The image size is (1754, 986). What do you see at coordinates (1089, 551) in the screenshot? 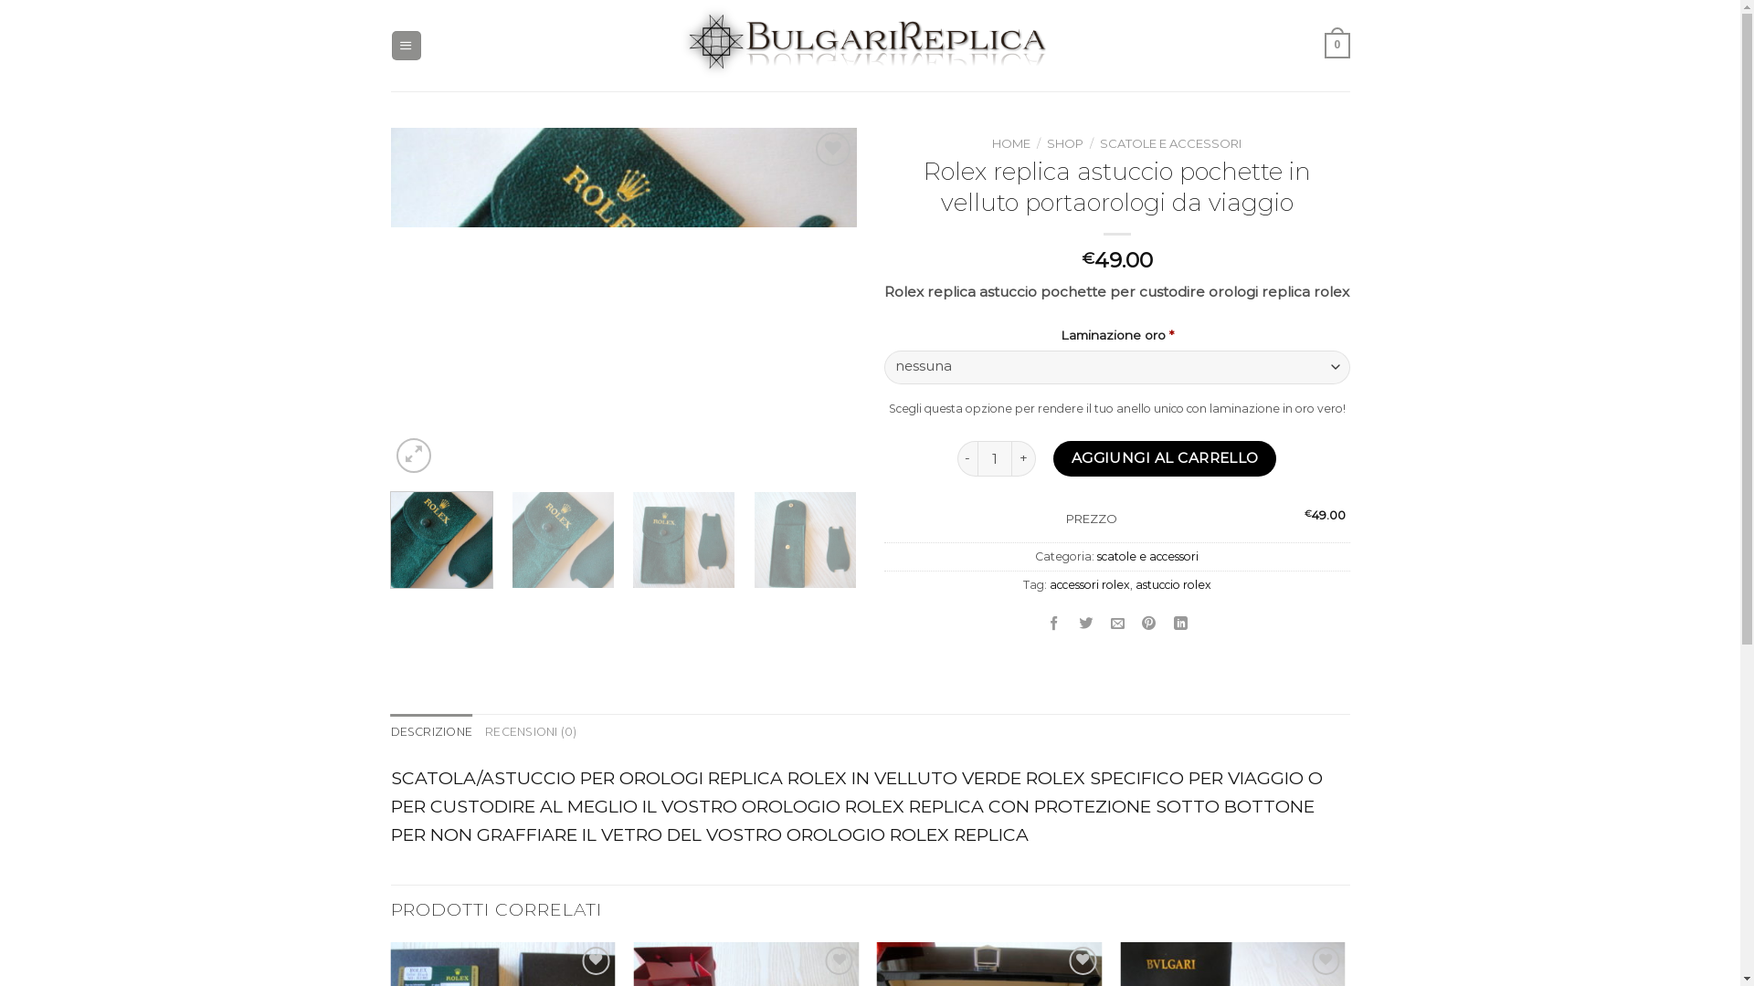
I see `accessori rolex` at bounding box center [1089, 551].